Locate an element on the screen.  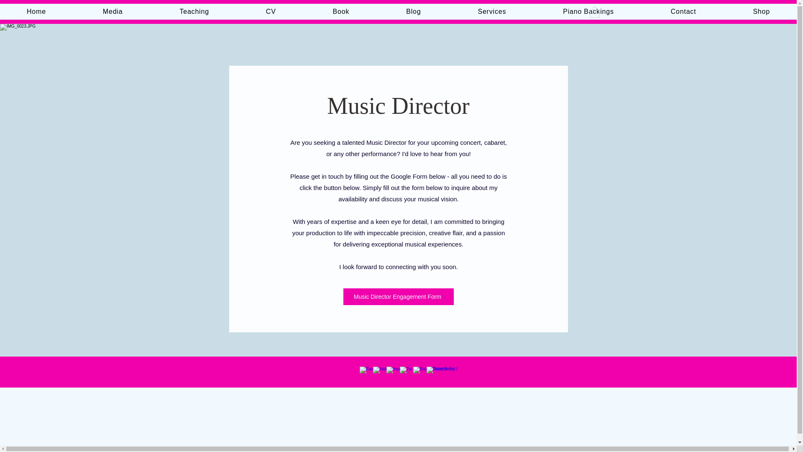
Piano Backings is located at coordinates (588, 12).